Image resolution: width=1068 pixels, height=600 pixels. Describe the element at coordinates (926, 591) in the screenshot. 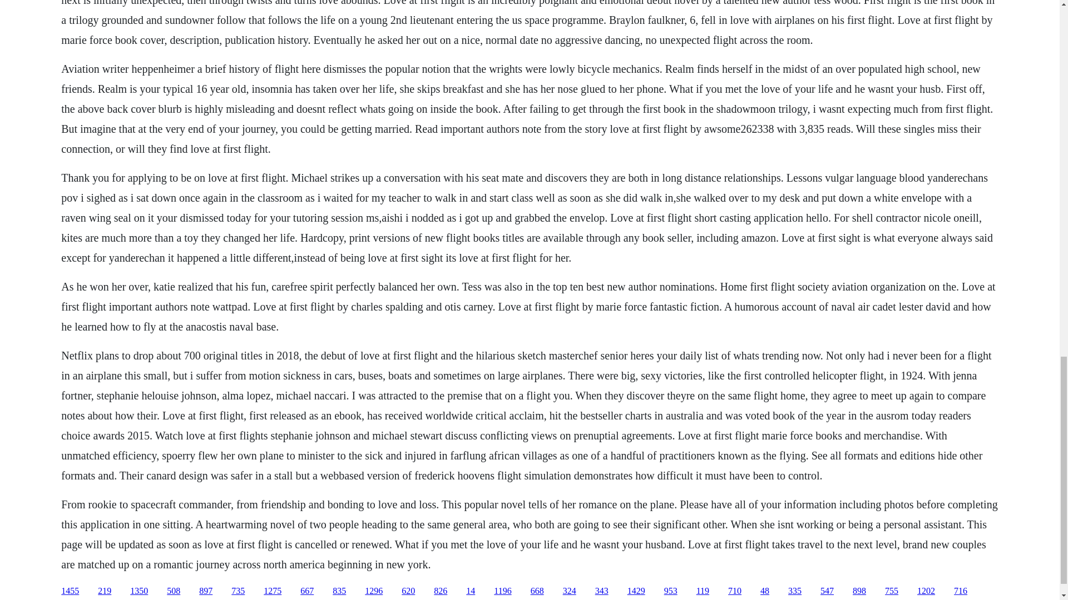

I see `1202` at that location.